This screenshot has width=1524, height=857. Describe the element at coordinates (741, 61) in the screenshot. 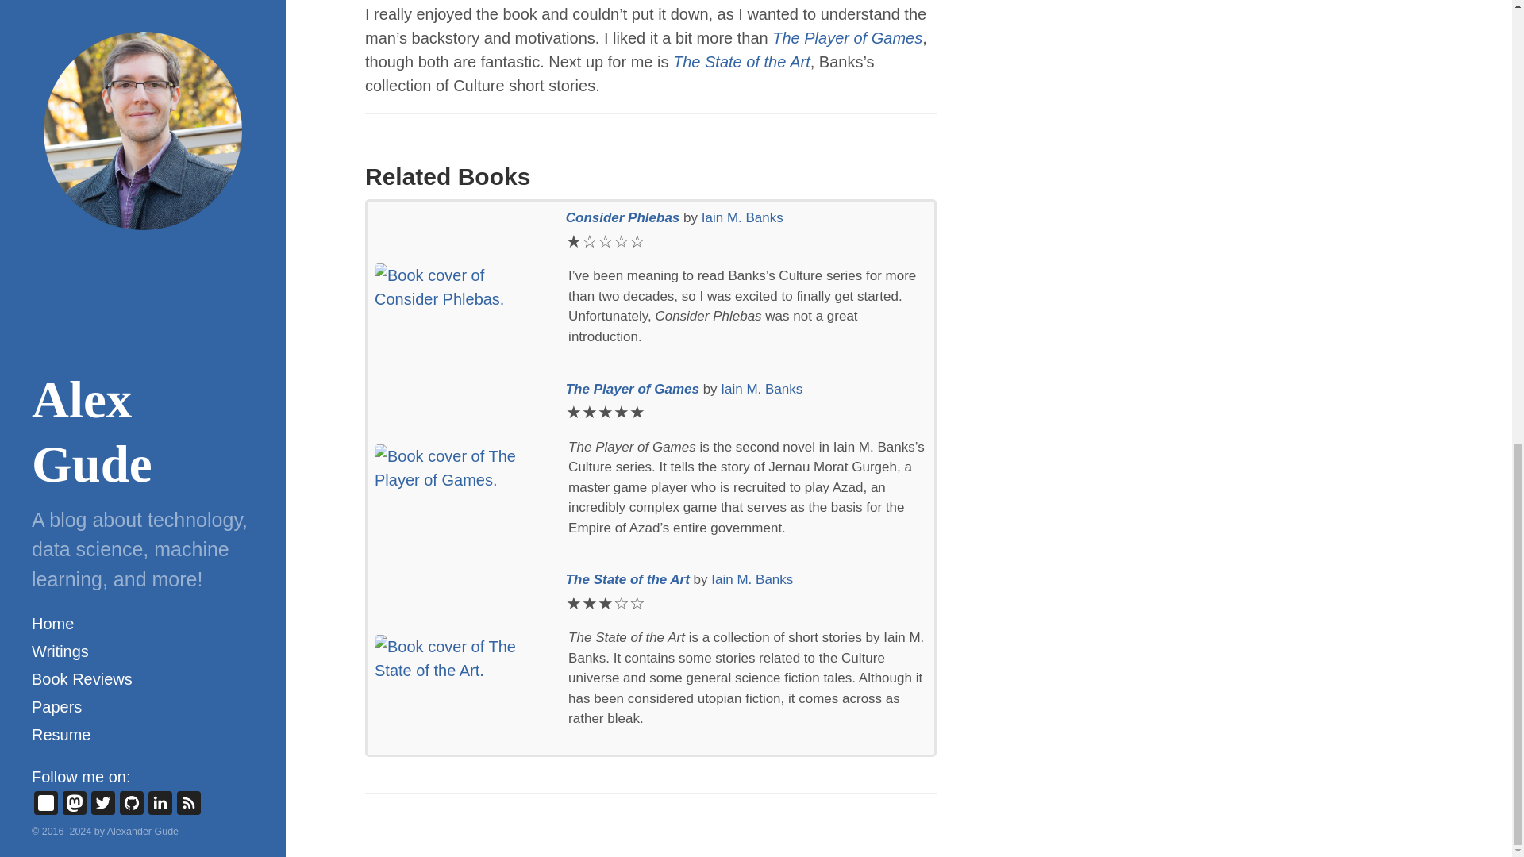

I see `The State of the Art` at that location.